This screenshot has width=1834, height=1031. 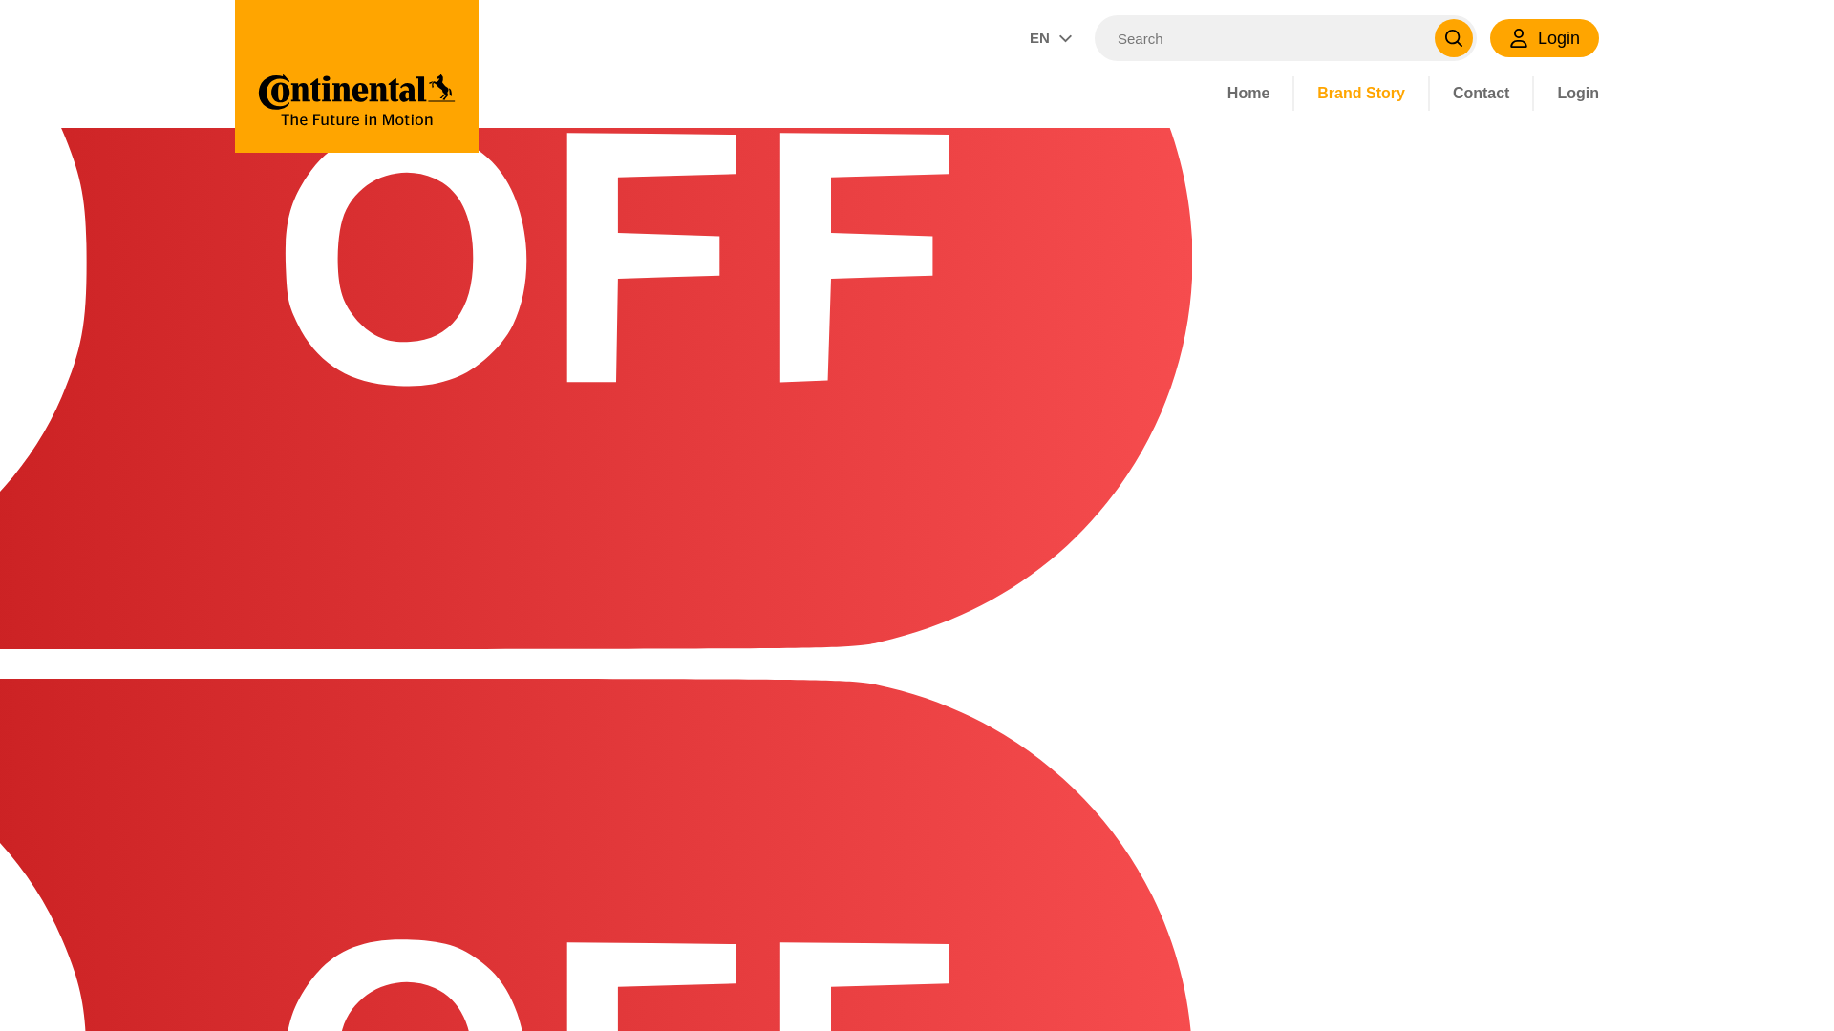 What do you see at coordinates (1482, 93) in the screenshot?
I see `Contact` at bounding box center [1482, 93].